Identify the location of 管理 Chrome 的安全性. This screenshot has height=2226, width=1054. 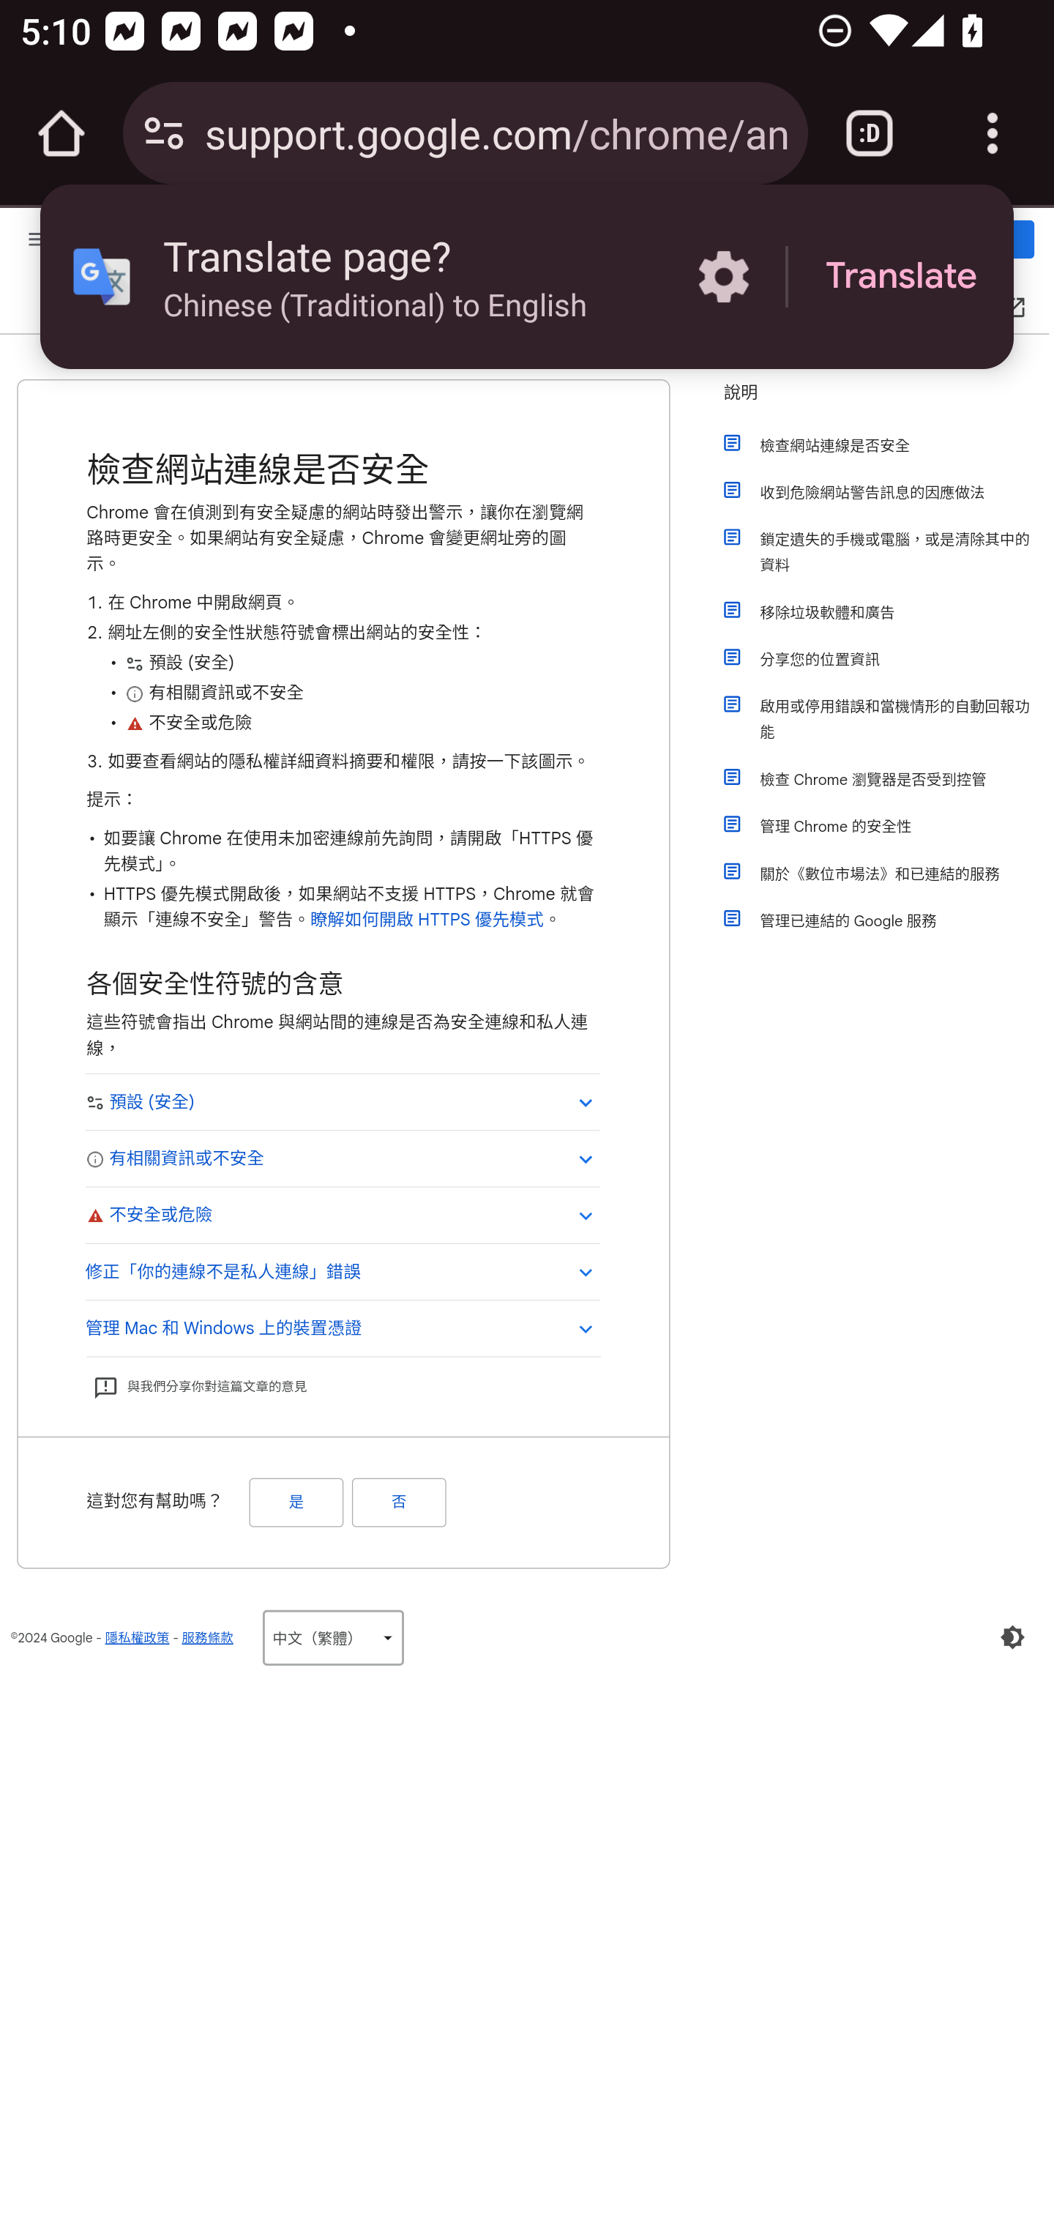
(889, 827).